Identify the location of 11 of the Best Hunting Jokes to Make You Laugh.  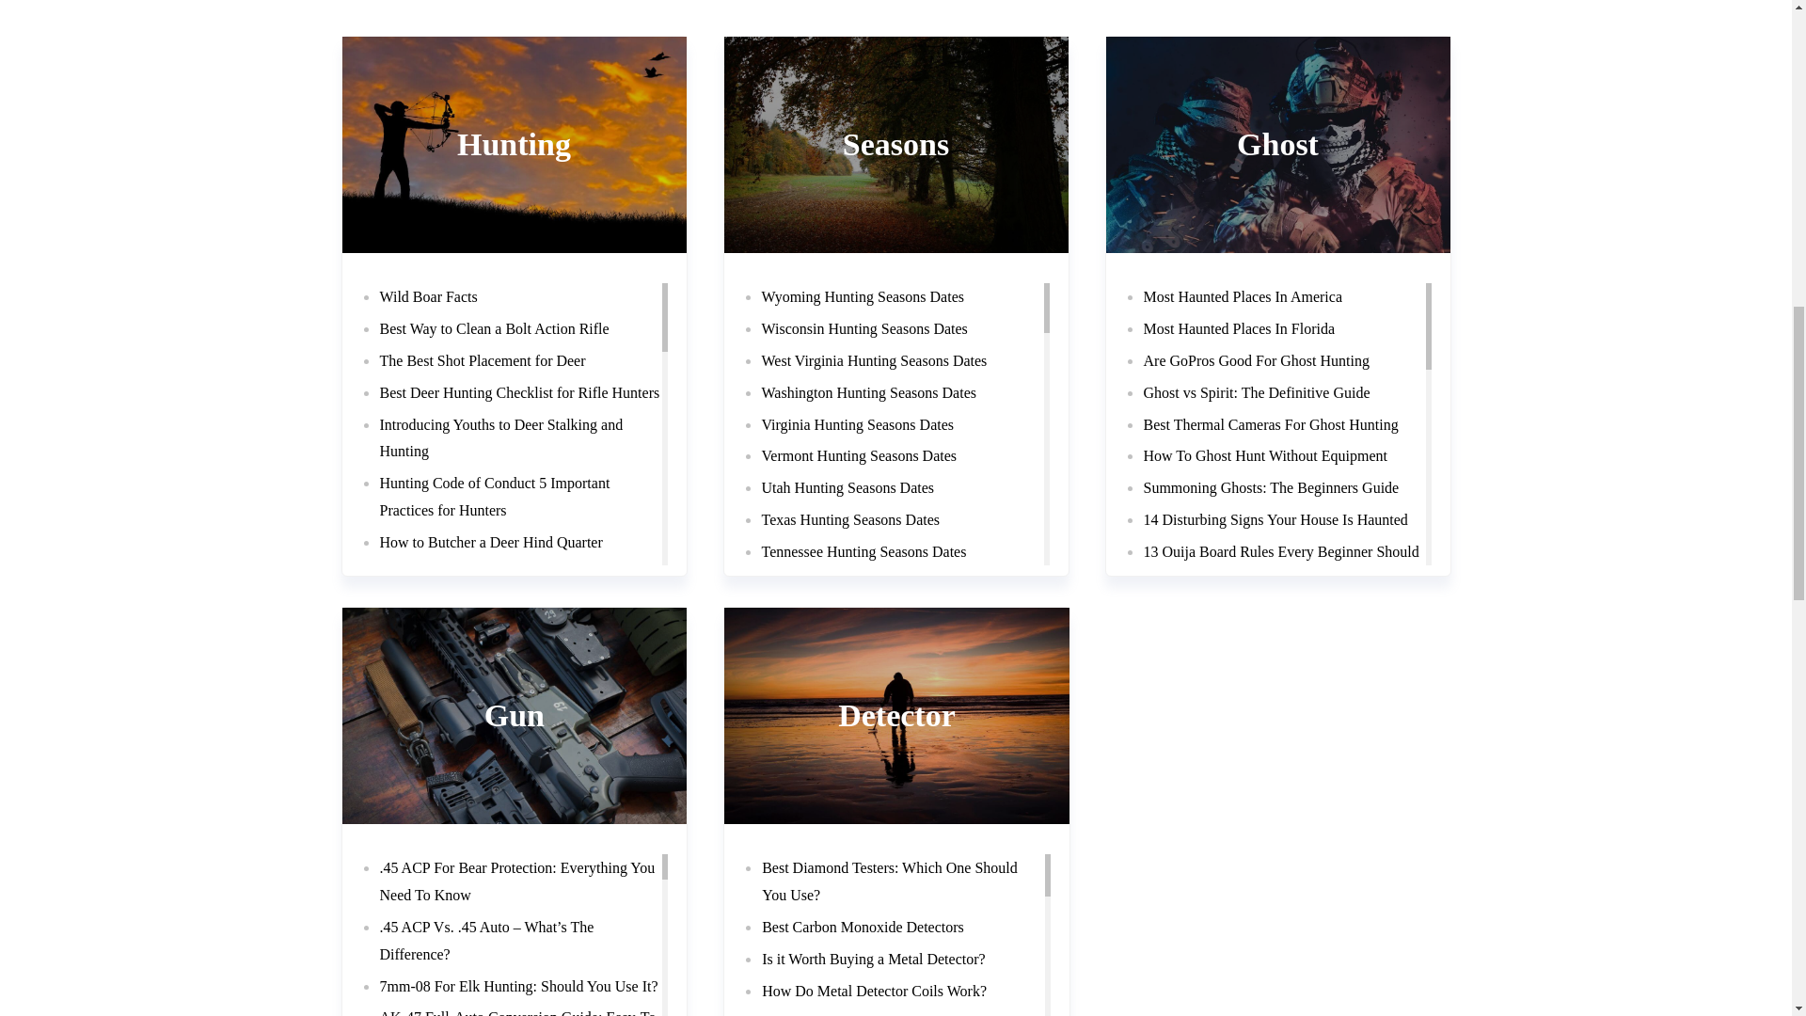
(507, 864).